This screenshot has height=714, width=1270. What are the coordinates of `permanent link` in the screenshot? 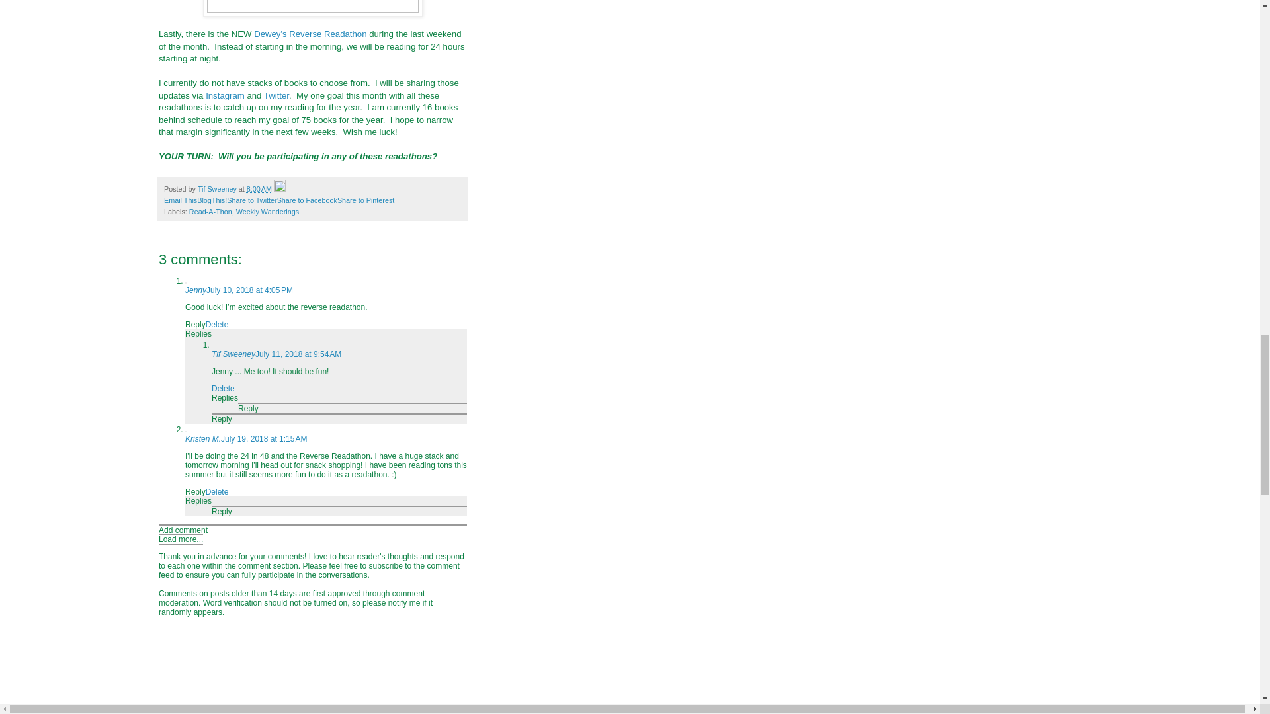 It's located at (259, 188).